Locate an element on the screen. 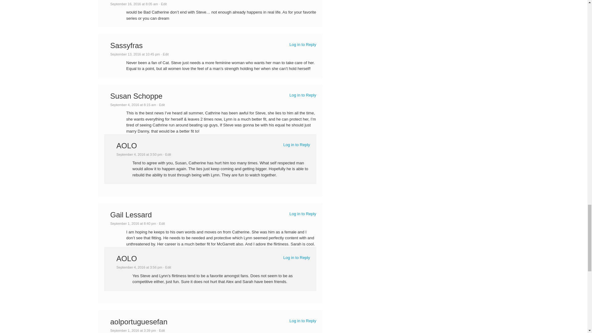  Edit Comment is located at coordinates (167, 154).